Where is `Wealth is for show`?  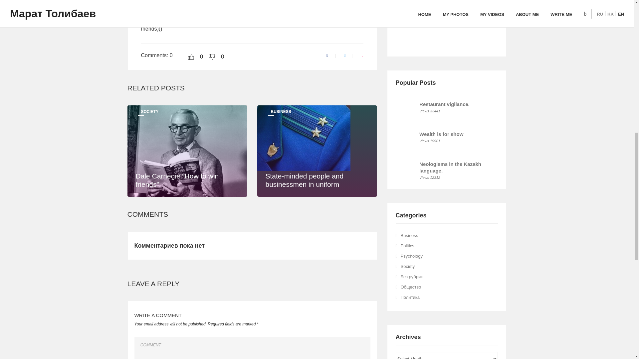 Wealth is for show is located at coordinates (441, 134).